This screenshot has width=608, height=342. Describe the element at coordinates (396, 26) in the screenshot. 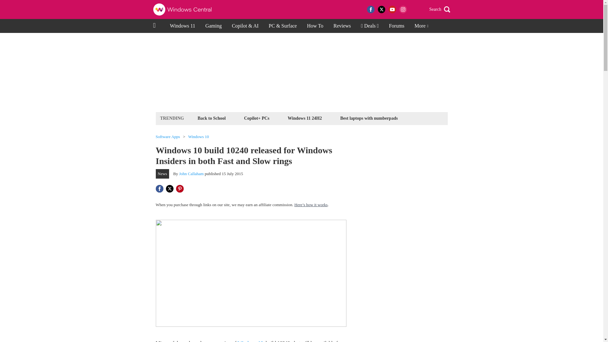

I see `Forums` at that location.